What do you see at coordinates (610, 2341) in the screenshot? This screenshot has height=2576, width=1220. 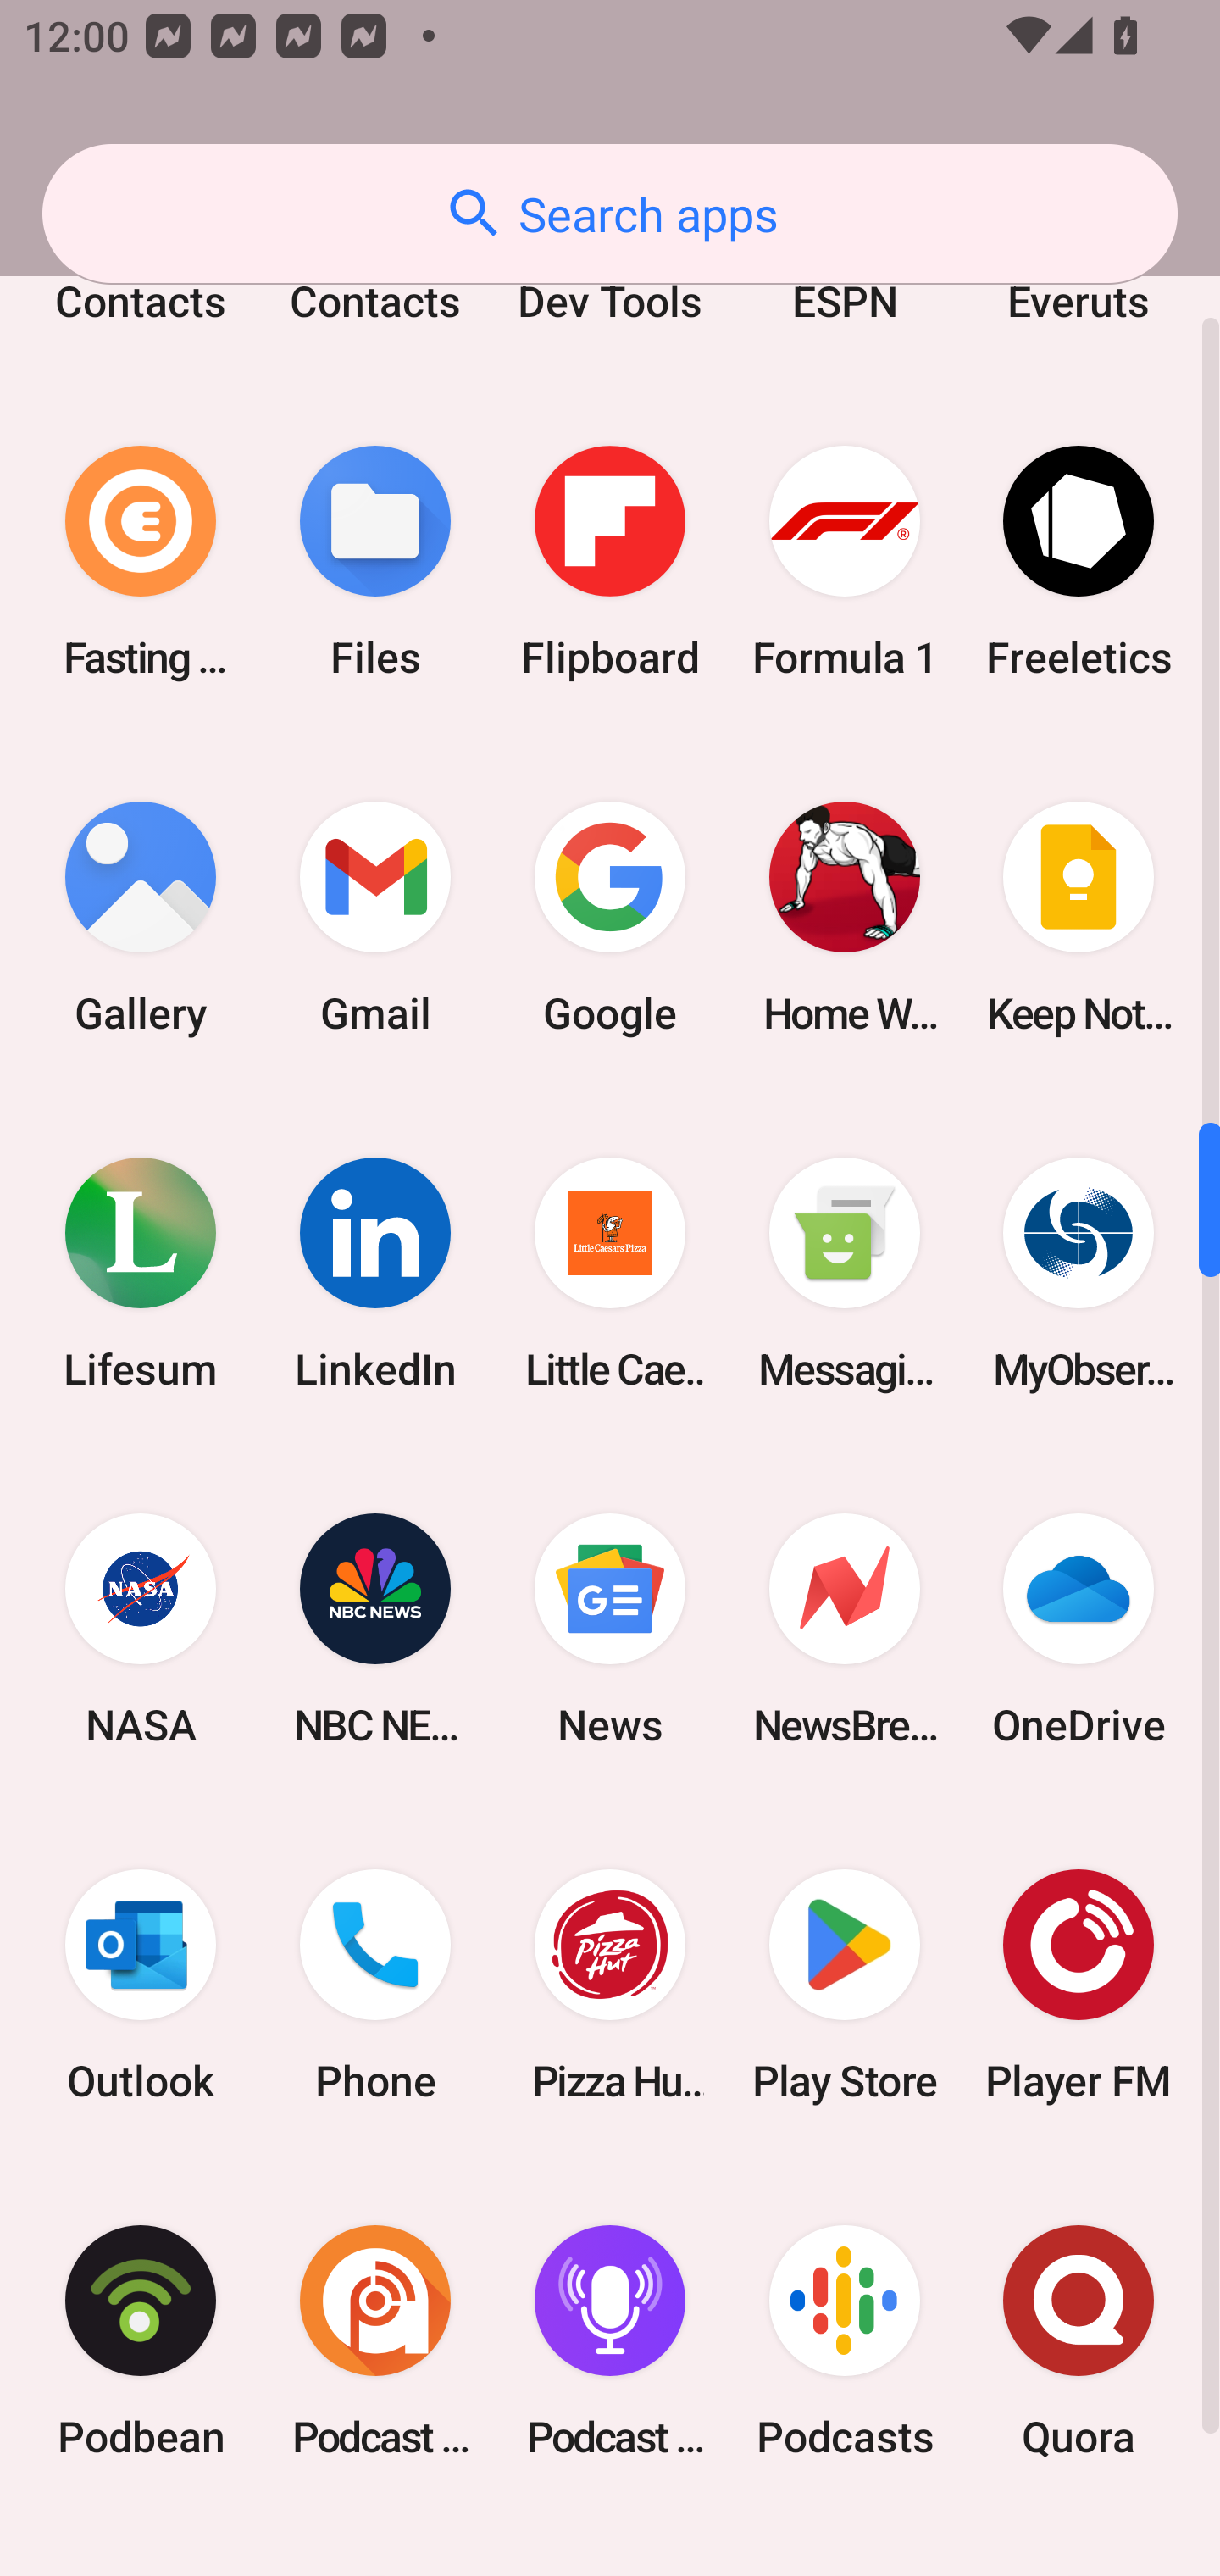 I see `Podcast Player` at bounding box center [610, 2341].